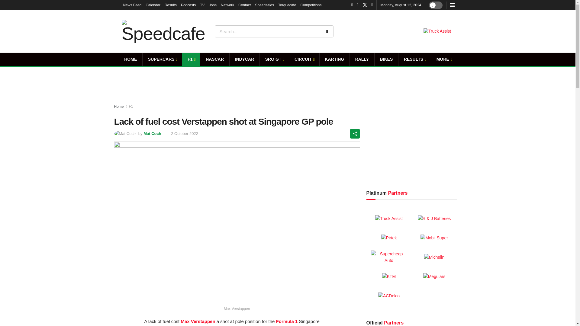  I want to click on Speedsales, so click(264, 5).